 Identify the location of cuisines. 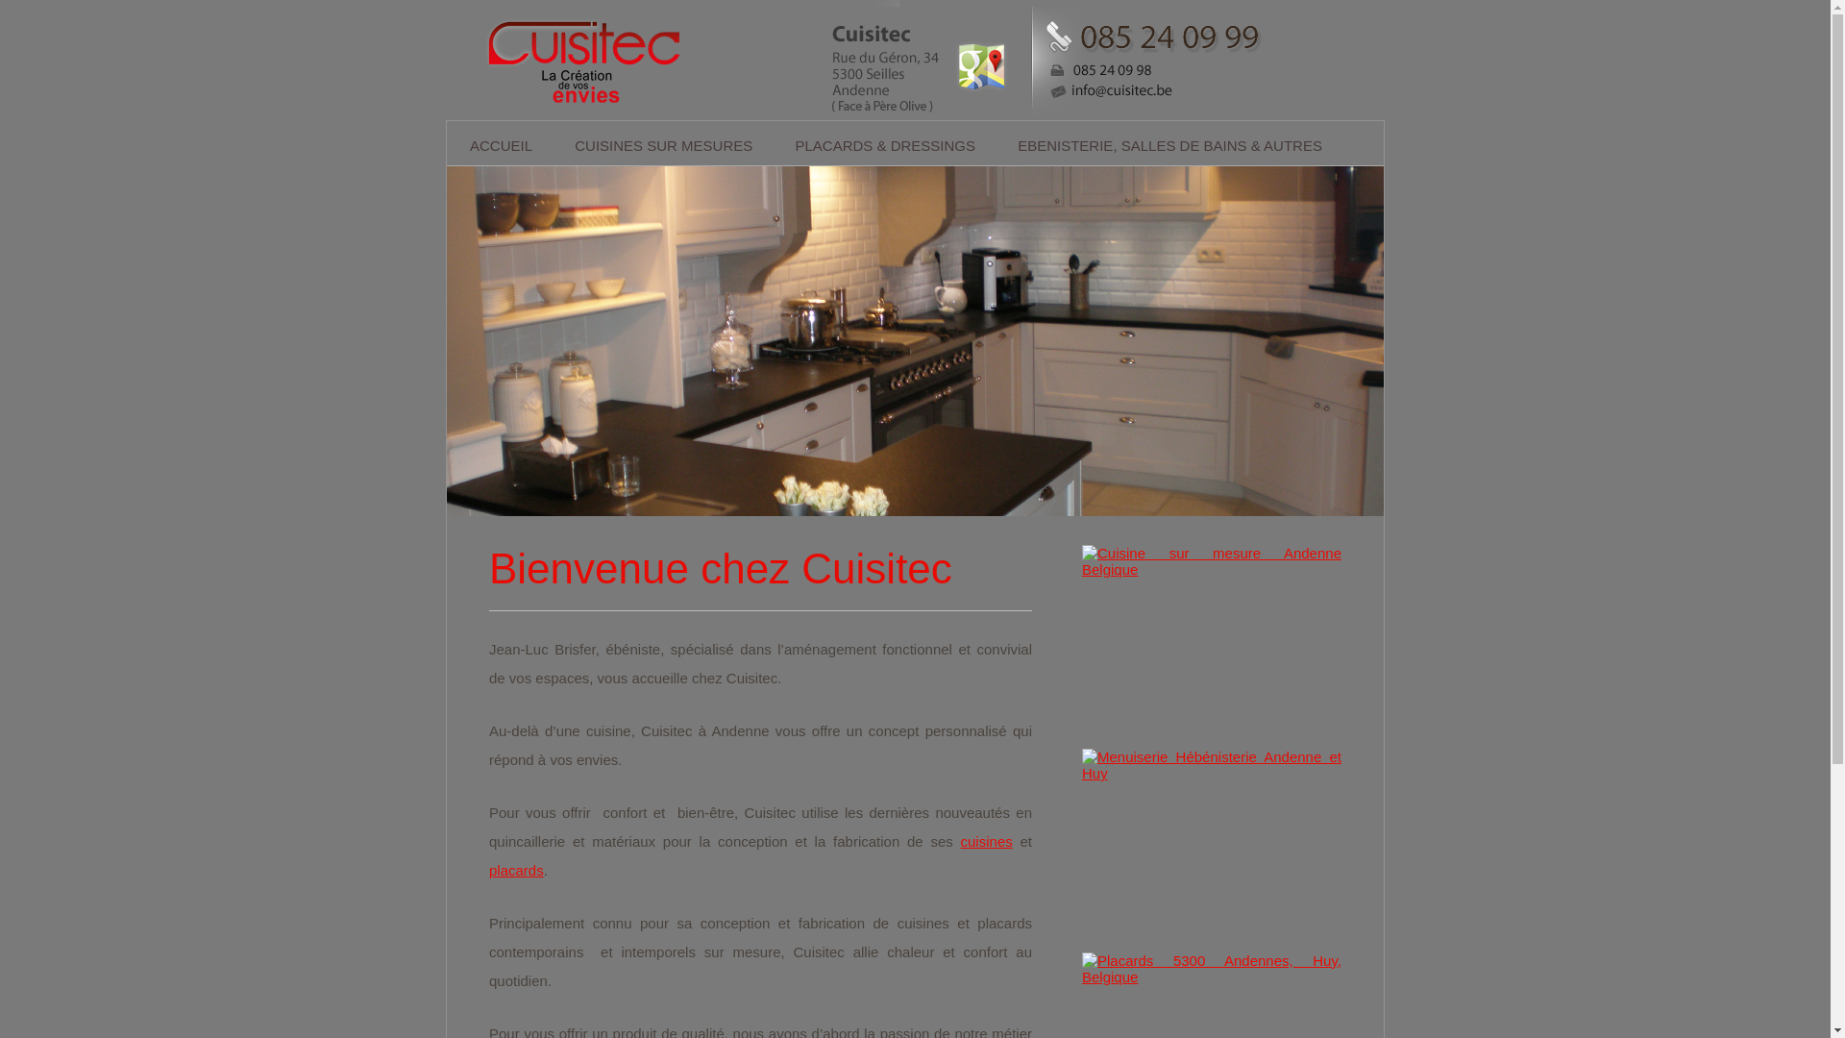
(987, 842).